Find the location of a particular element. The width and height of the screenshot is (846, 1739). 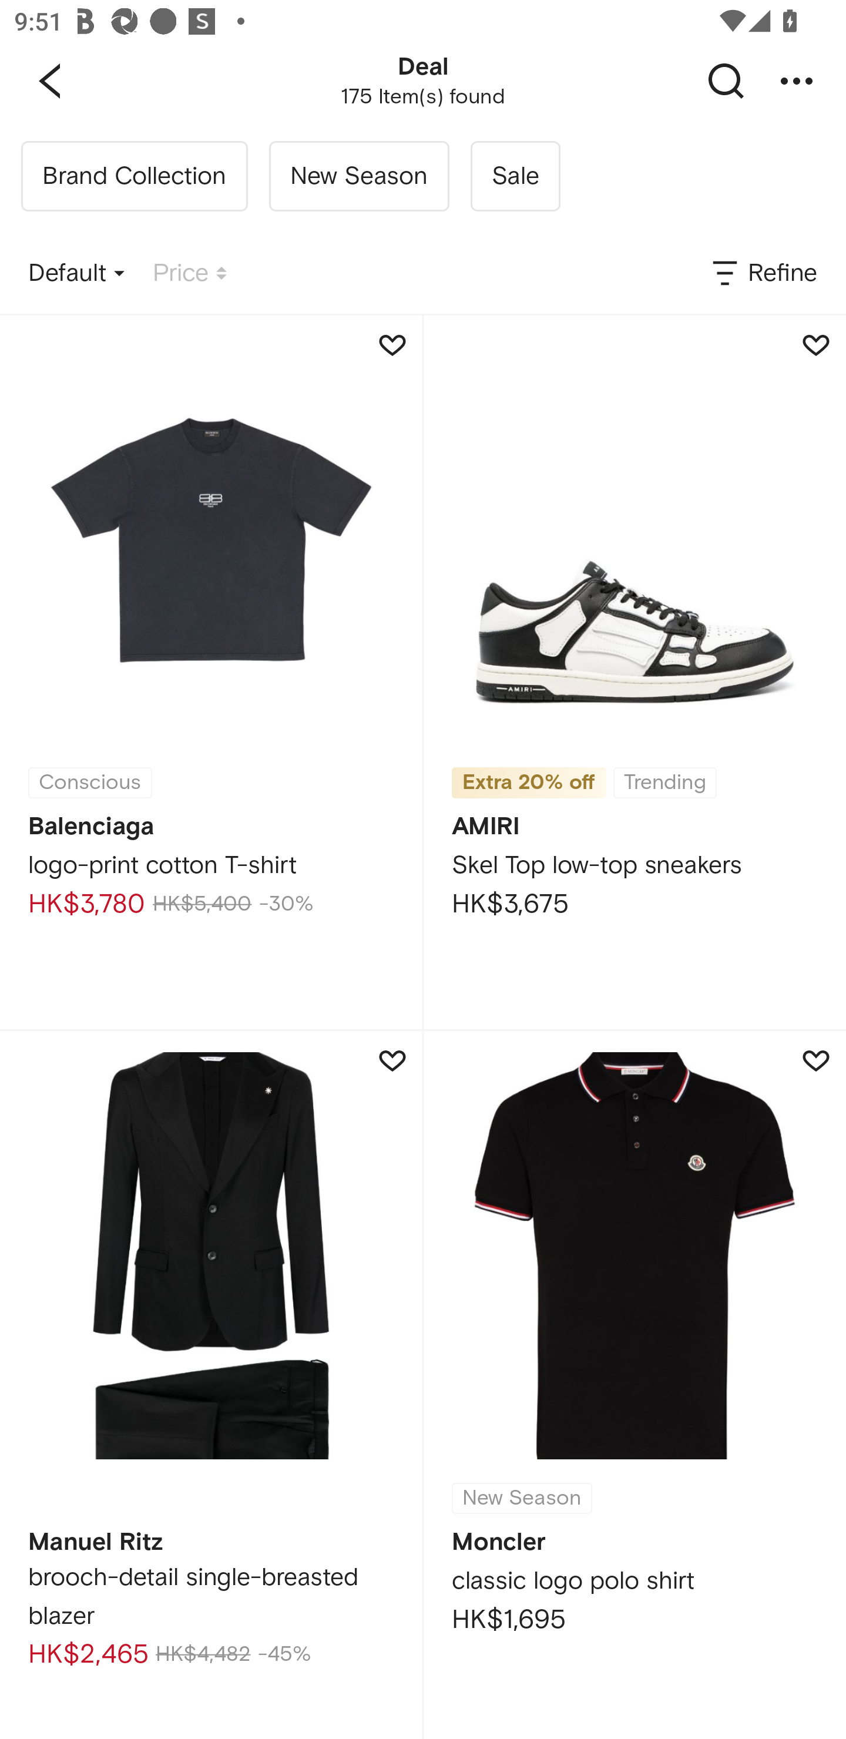

Extra 20% off is located at coordinates (529, 783).